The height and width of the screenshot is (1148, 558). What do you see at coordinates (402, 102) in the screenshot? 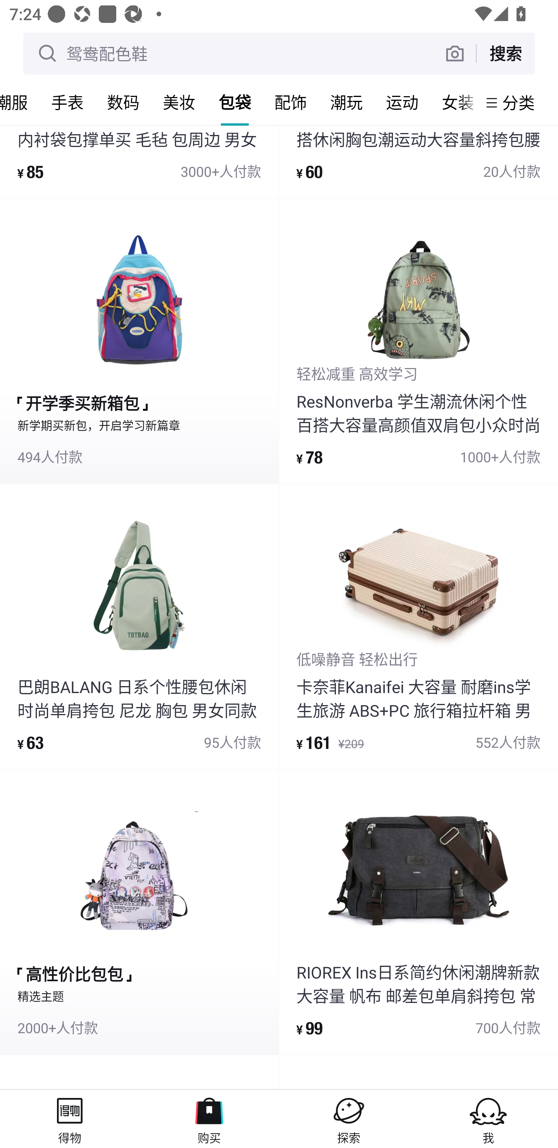
I see `运动` at bounding box center [402, 102].